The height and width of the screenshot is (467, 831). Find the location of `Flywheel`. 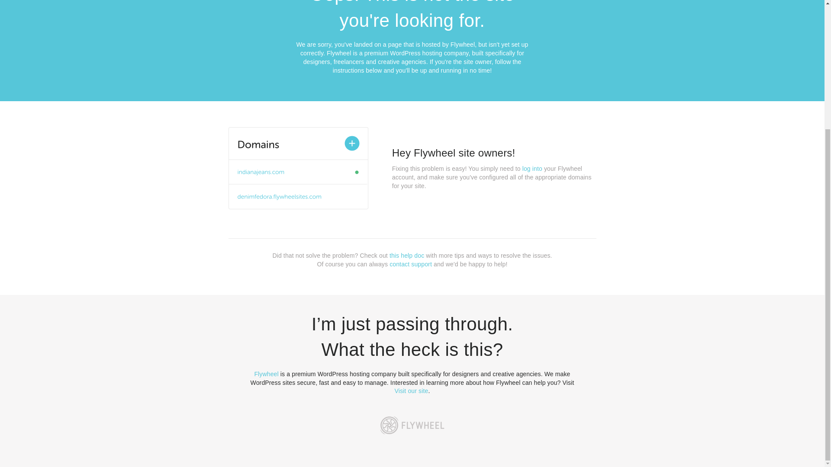

Flywheel is located at coordinates (266, 374).